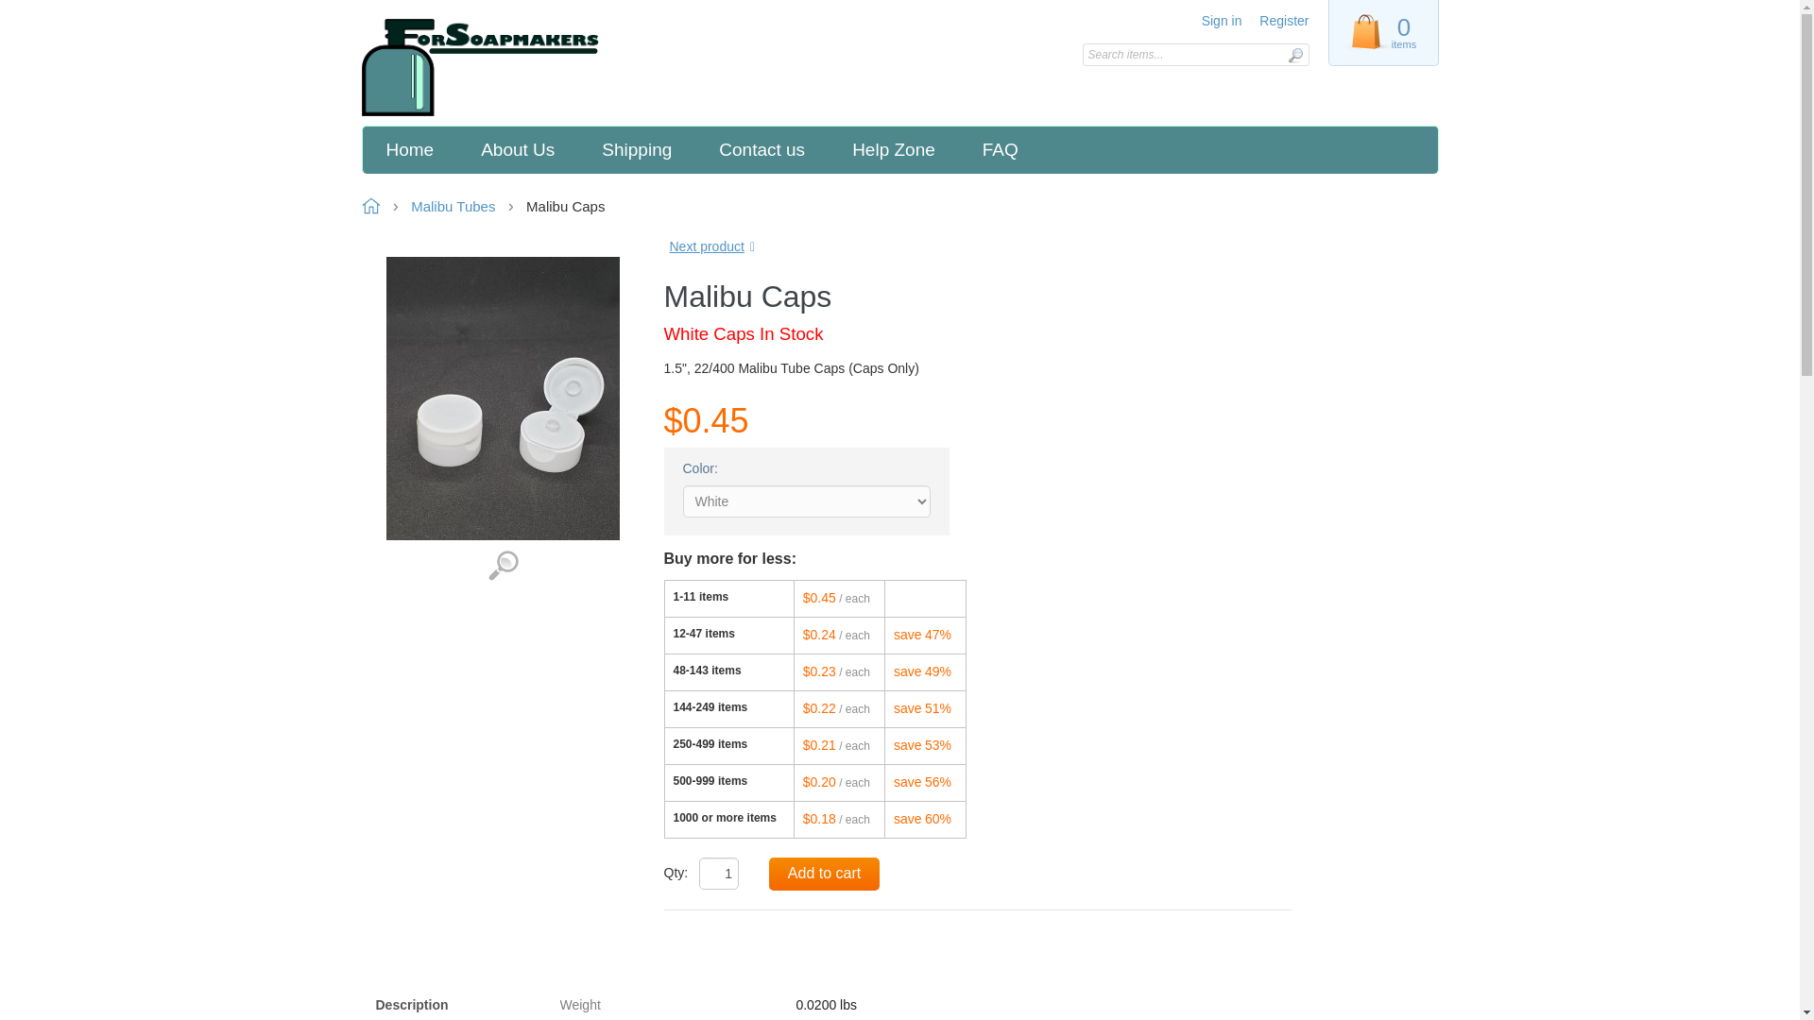 This screenshot has height=1020, width=1814. I want to click on Shipping, so click(637, 149).